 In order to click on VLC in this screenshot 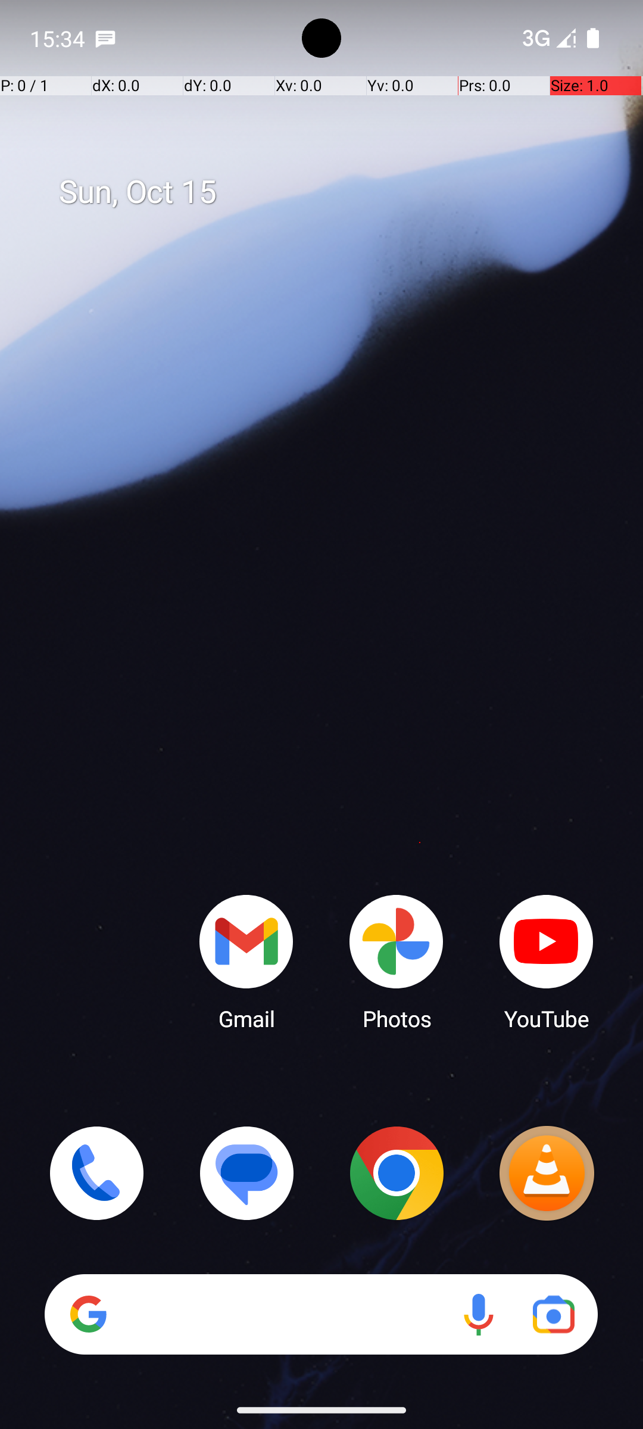, I will do `click(547, 1173)`.